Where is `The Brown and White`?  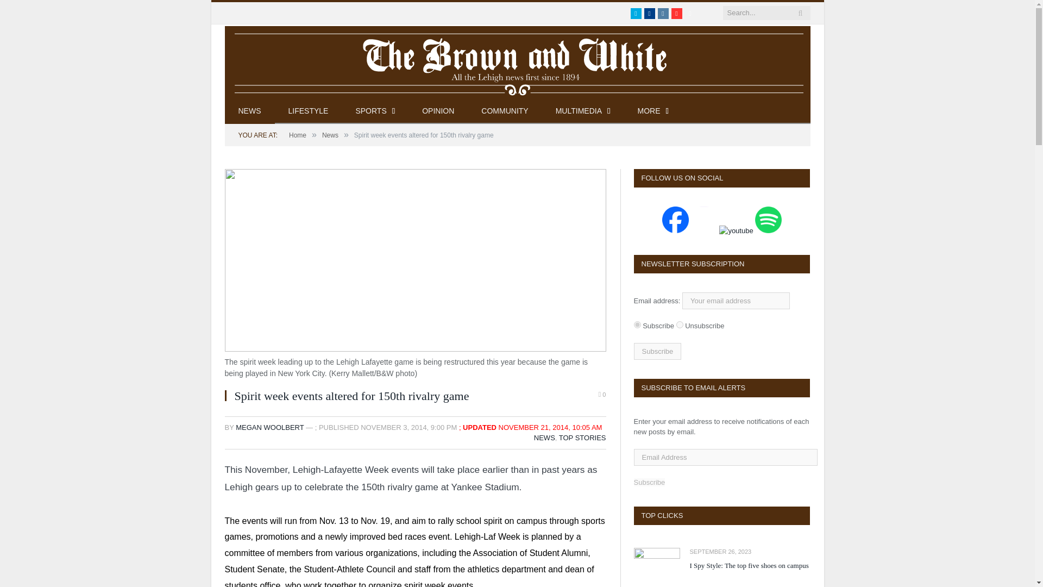
The Brown and White is located at coordinates (517, 61).